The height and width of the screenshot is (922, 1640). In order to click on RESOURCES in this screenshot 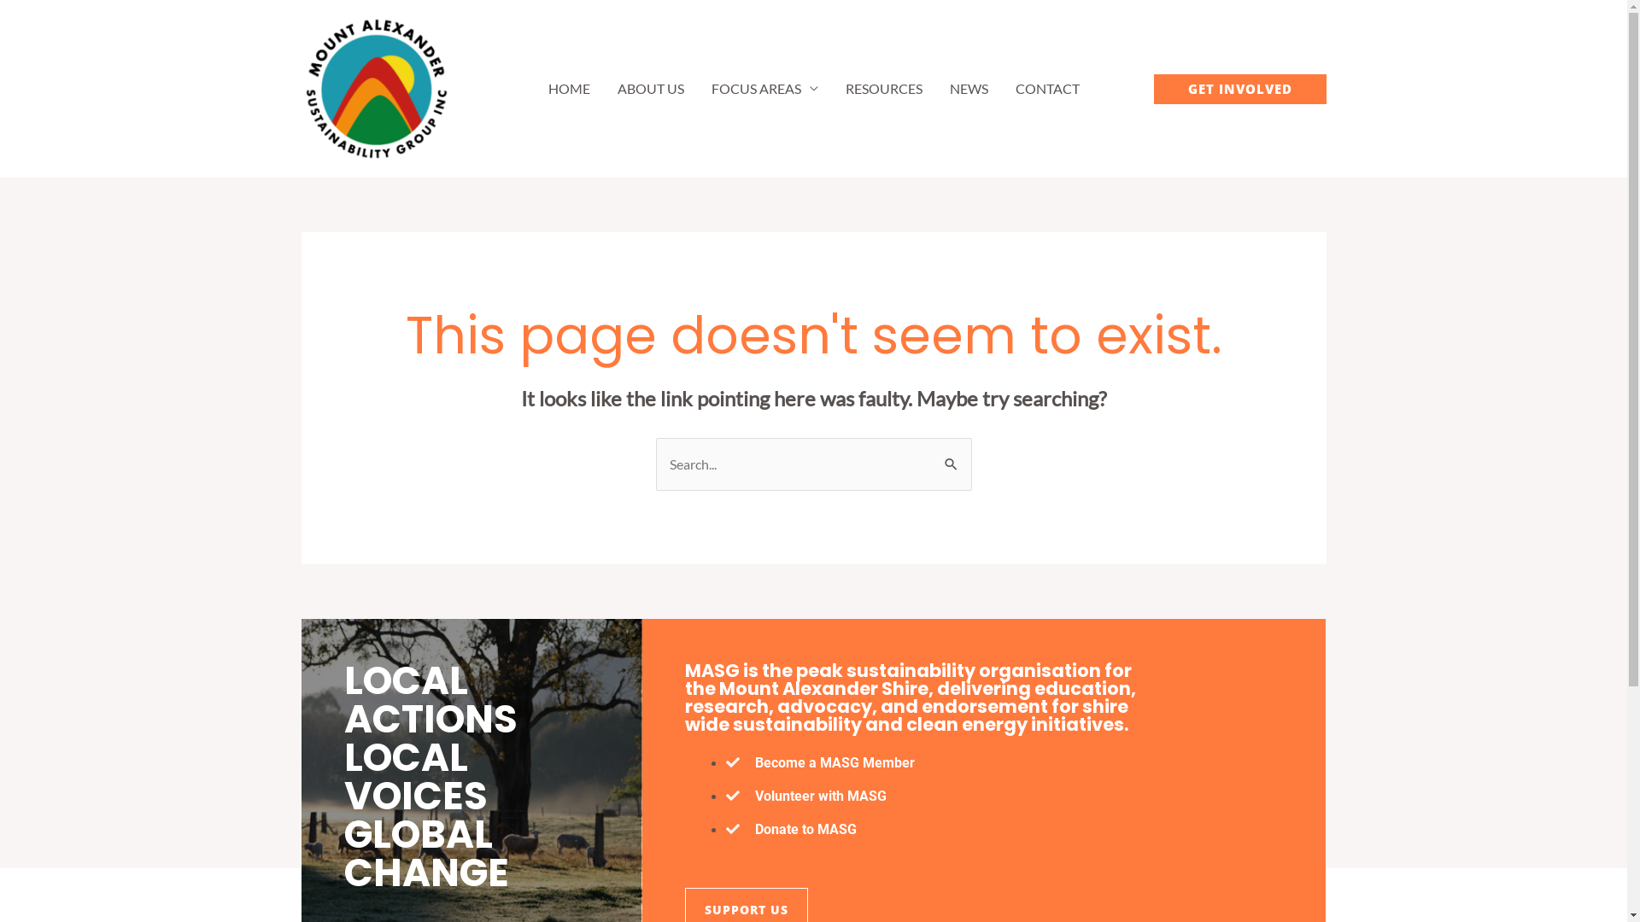, I will do `click(884, 89)`.